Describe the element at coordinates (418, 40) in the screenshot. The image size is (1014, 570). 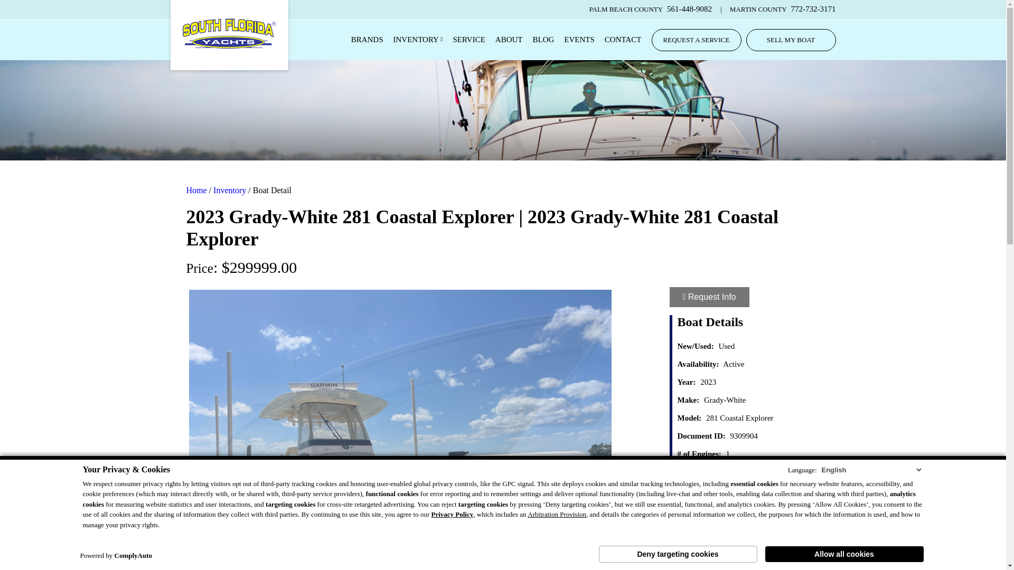
I see `INVENTORY` at that location.